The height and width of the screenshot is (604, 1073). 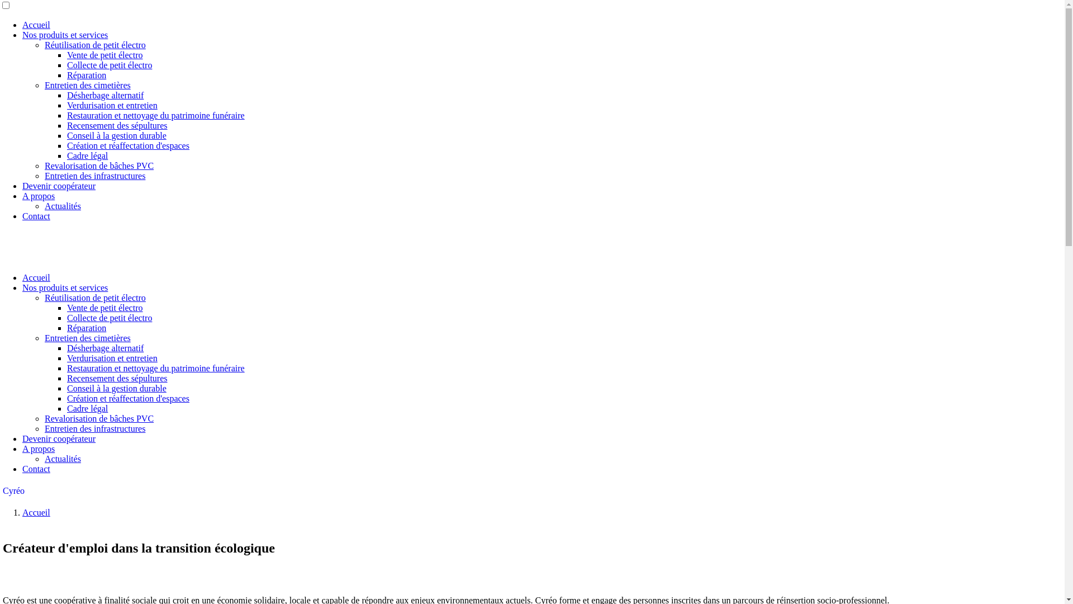 I want to click on Accueil, so click(x=36, y=277).